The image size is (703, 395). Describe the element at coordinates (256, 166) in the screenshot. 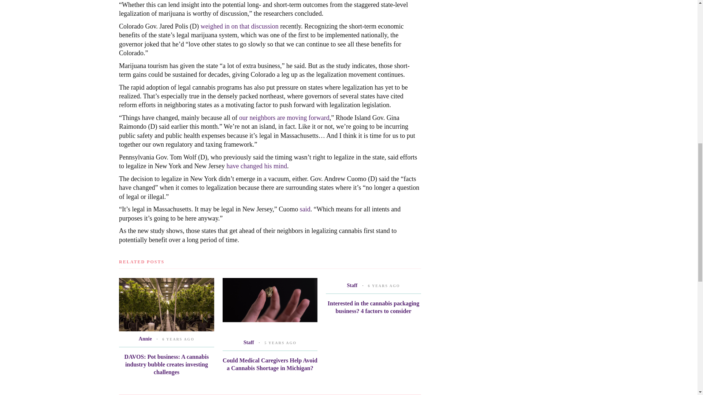

I see `have changed his mind` at that location.